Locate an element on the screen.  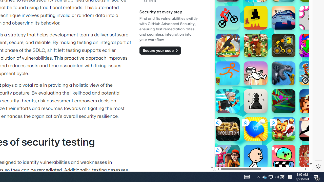
Stickman Bike Stickman Bike is located at coordinates (228, 18).